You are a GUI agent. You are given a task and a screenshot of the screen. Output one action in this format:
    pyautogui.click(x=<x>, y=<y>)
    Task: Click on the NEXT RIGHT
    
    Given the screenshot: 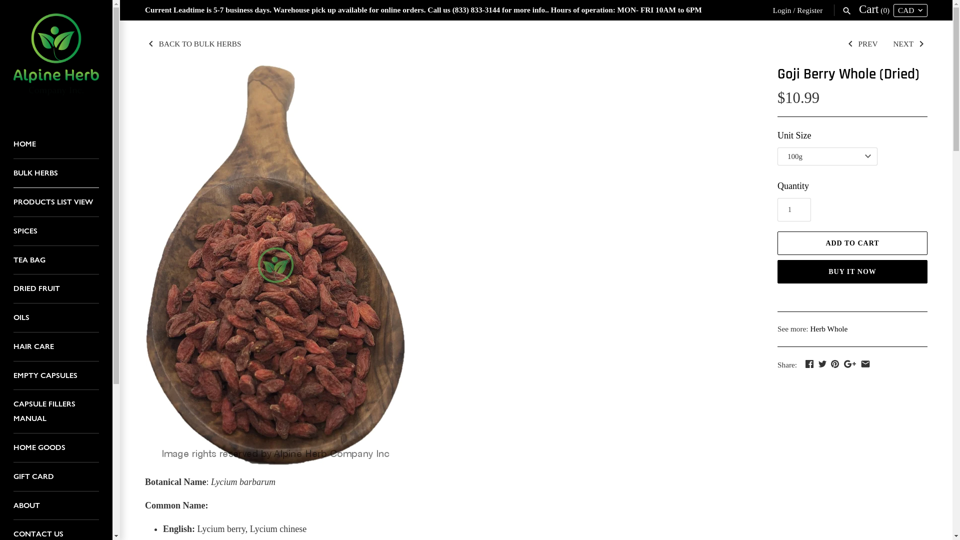 What is the action you would take?
    pyautogui.click(x=910, y=43)
    